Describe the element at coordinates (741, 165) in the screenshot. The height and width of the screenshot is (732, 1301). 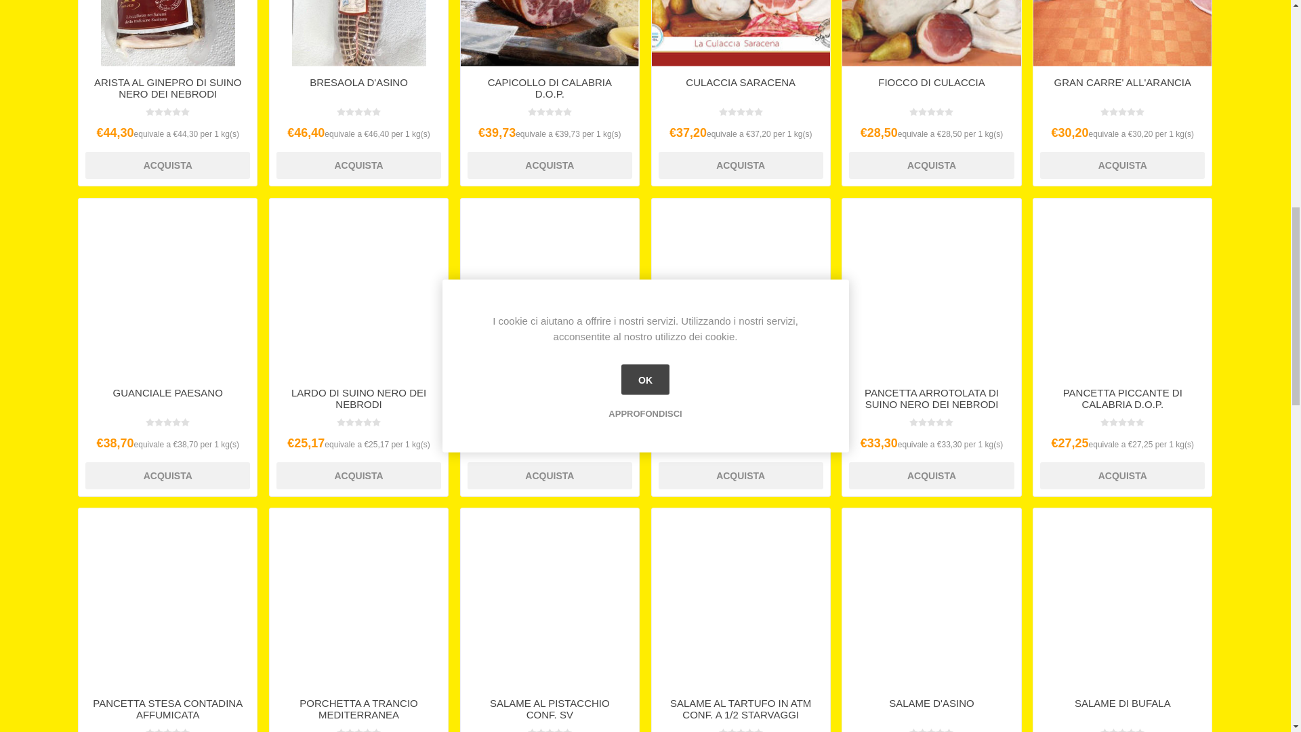
I see `Acquista` at that location.